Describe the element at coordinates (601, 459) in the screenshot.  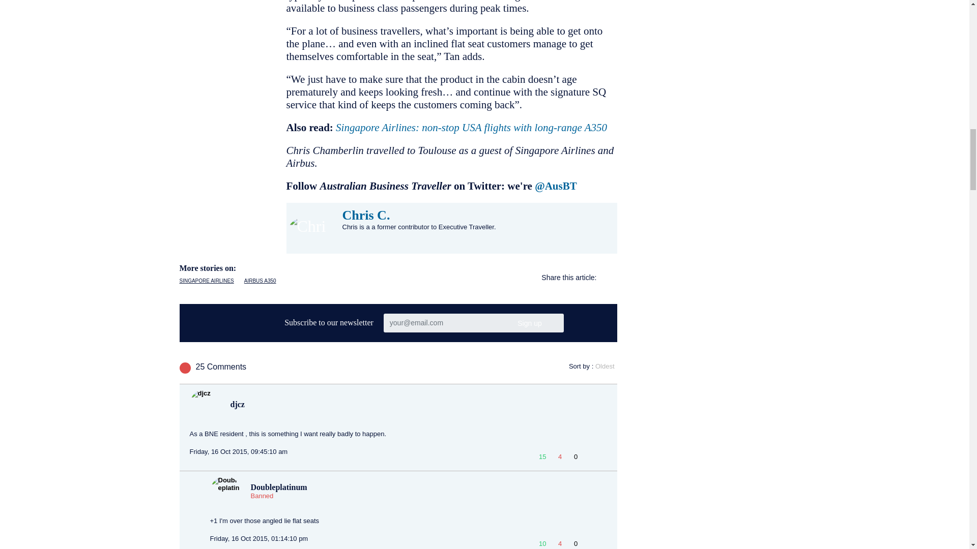
I see `Report this post` at that location.